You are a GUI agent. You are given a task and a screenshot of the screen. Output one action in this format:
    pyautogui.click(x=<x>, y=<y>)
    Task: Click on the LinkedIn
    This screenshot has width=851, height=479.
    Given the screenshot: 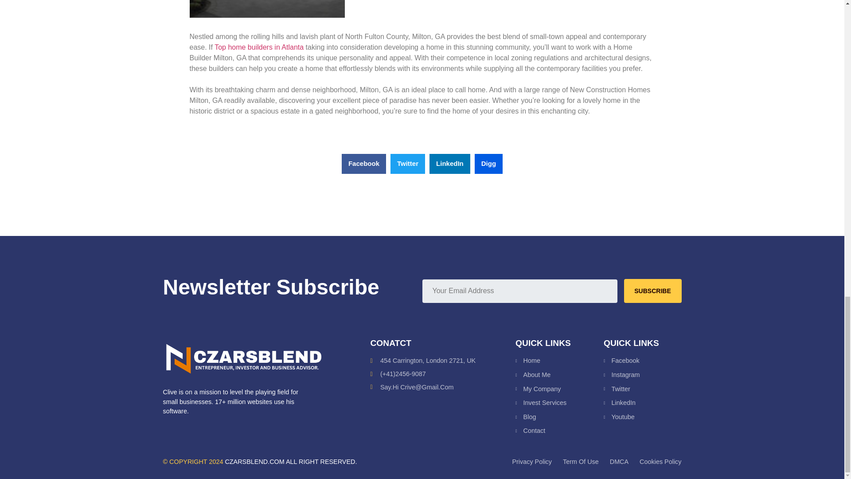 What is the action you would take?
    pyautogui.click(x=642, y=403)
    